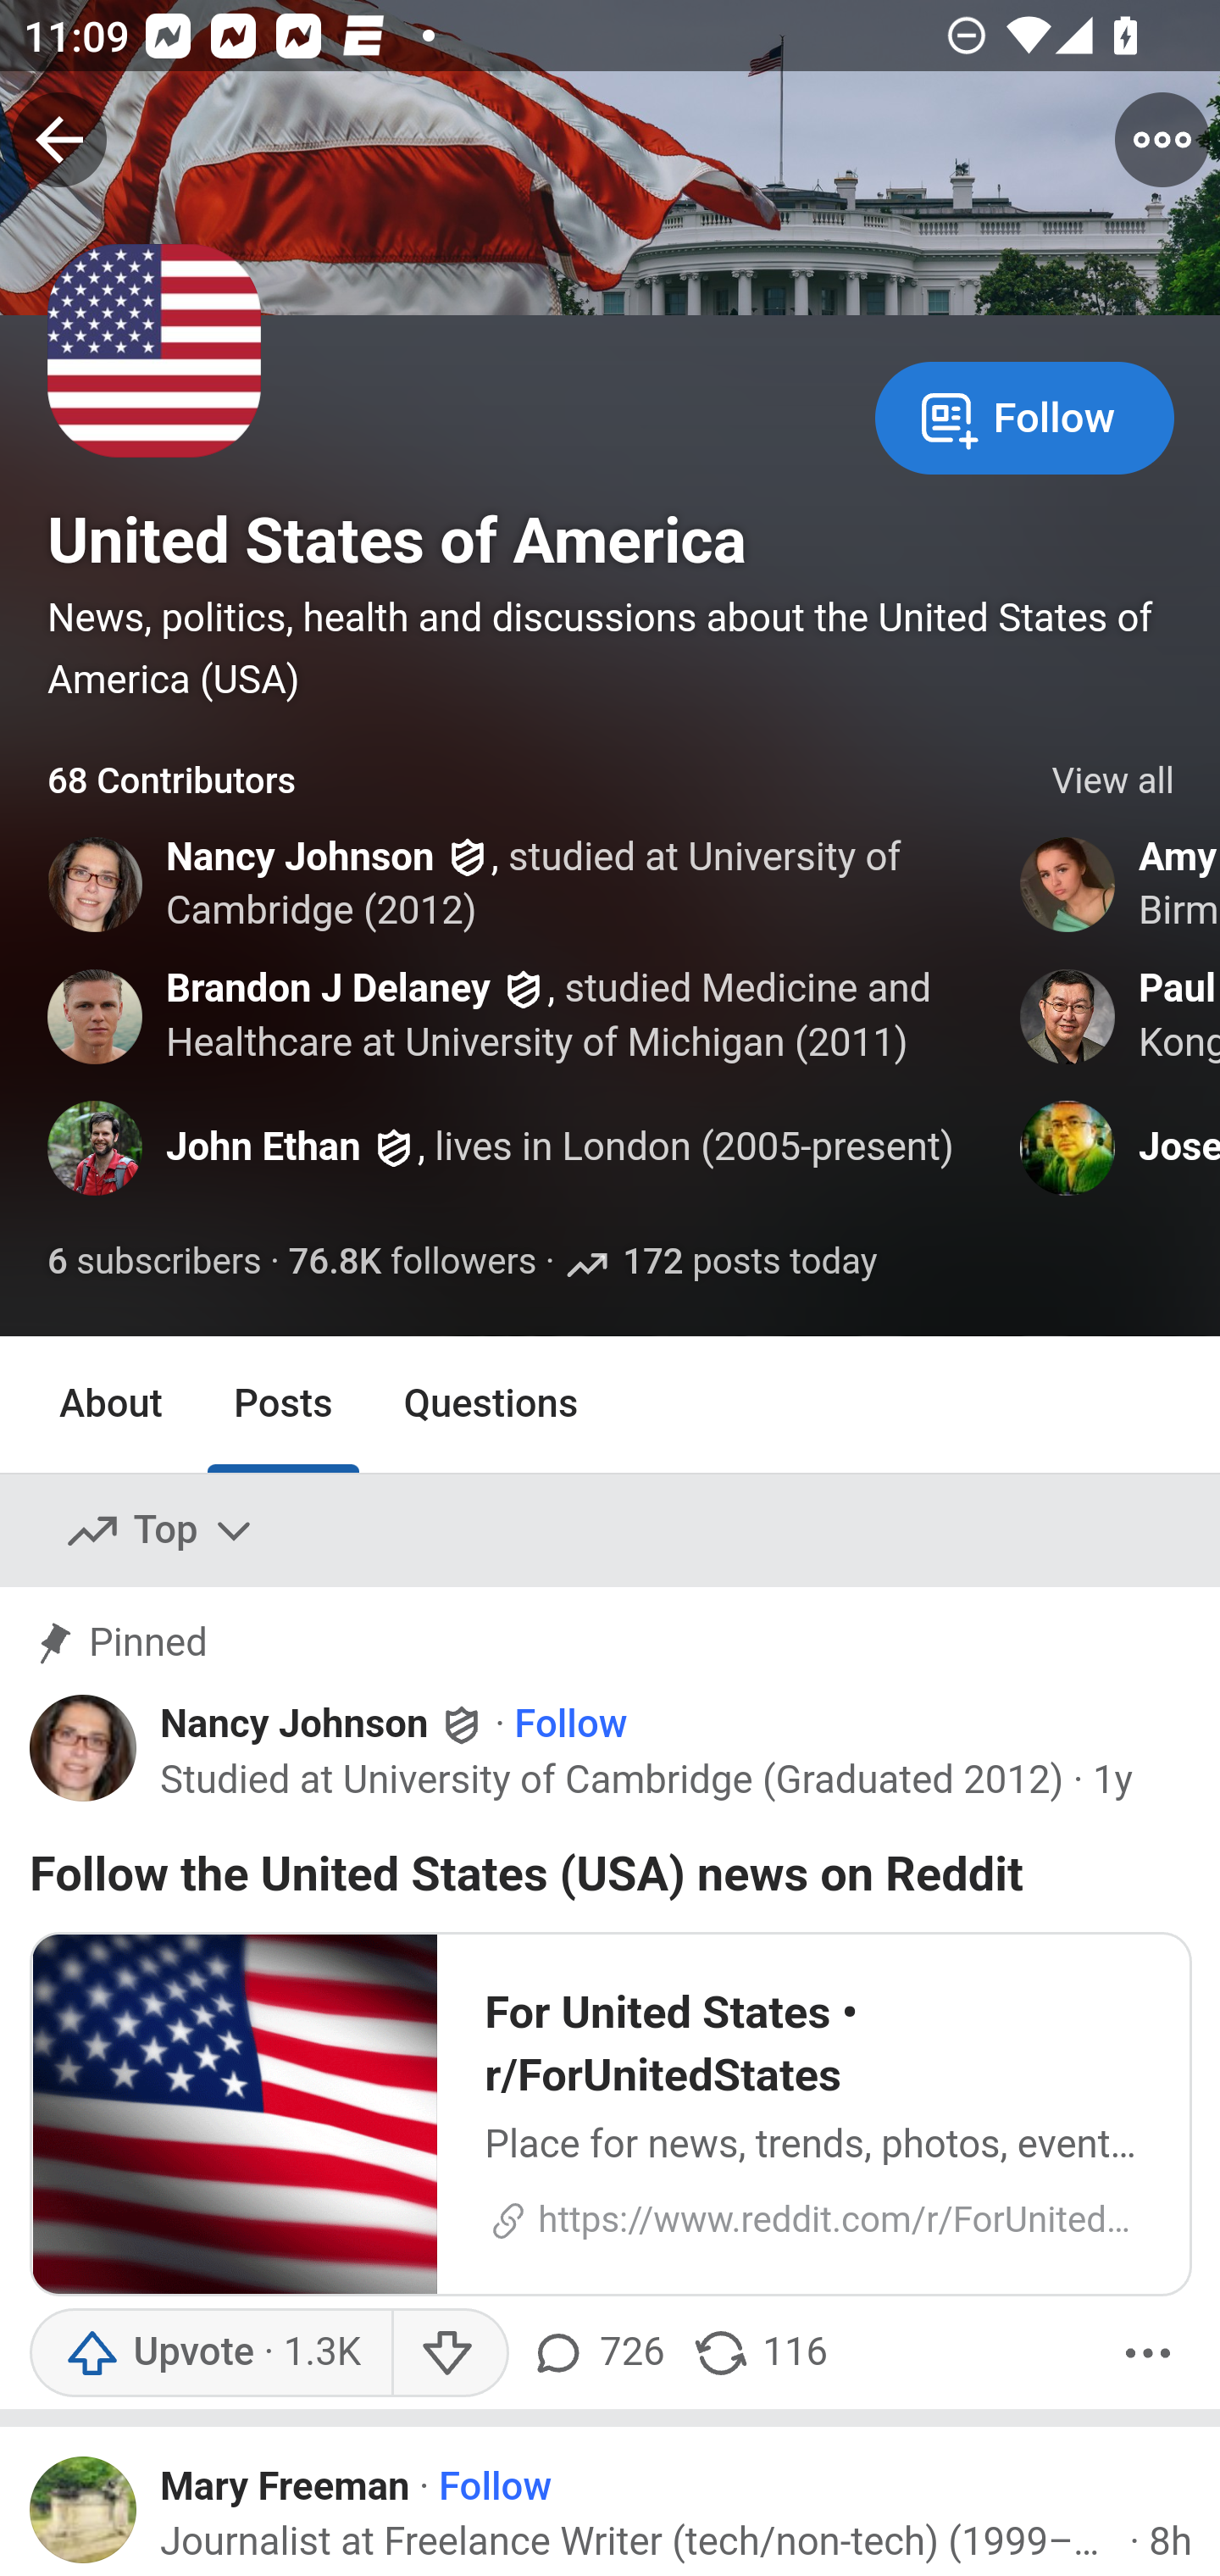 This screenshot has height=2576, width=1220. What do you see at coordinates (112, 1403) in the screenshot?
I see `About` at bounding box center [112, 1403].